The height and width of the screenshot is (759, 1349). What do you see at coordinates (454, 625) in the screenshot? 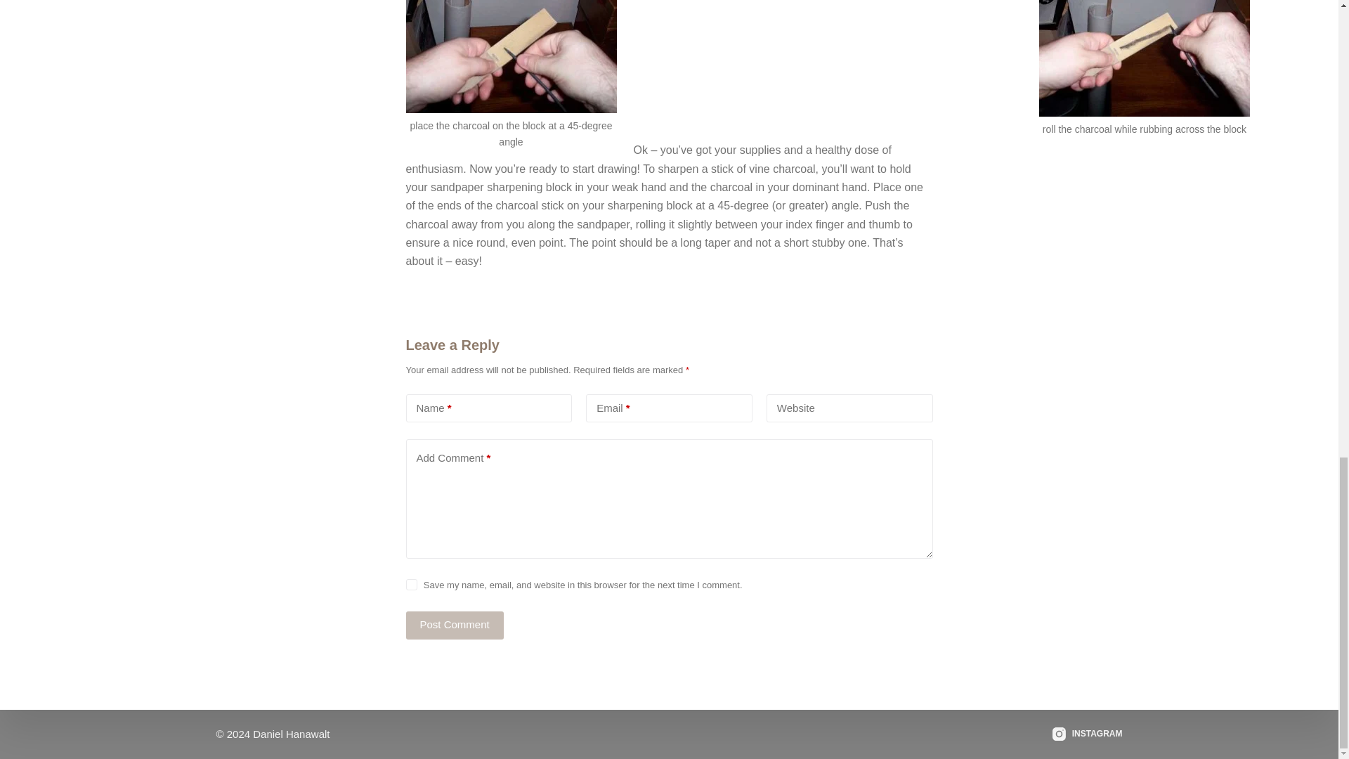
I see `Post Comment` at bounding box center [454, 625].